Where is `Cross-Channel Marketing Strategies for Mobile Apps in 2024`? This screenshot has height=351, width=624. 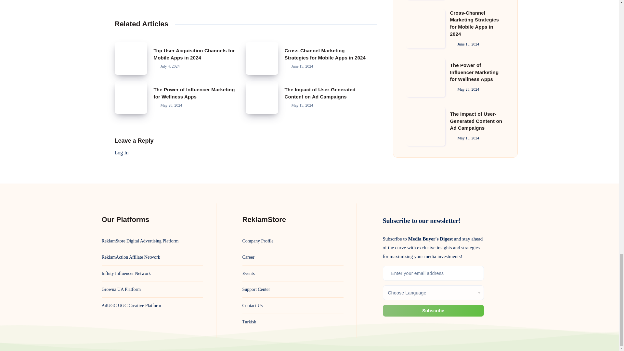 Cross-Channel Marketing Strategies for Mobile Apps in 2024 is located at coordinates (262, 58).